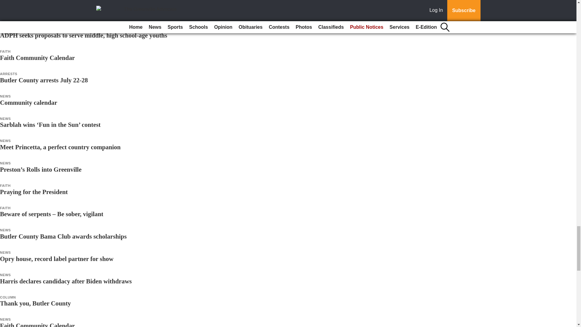 The height and width of the screenshot is (327, 581). I want to click on Opry house, record label partner for show, so click(57, 259).